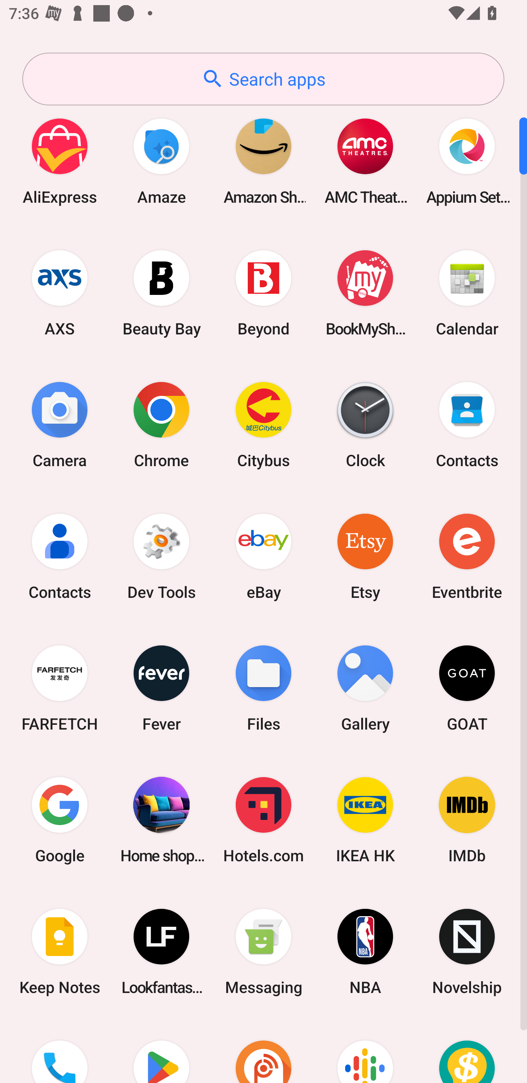  Describe the element at coordinates (161, 688) in the screenshot. I see `Fever` at that location.